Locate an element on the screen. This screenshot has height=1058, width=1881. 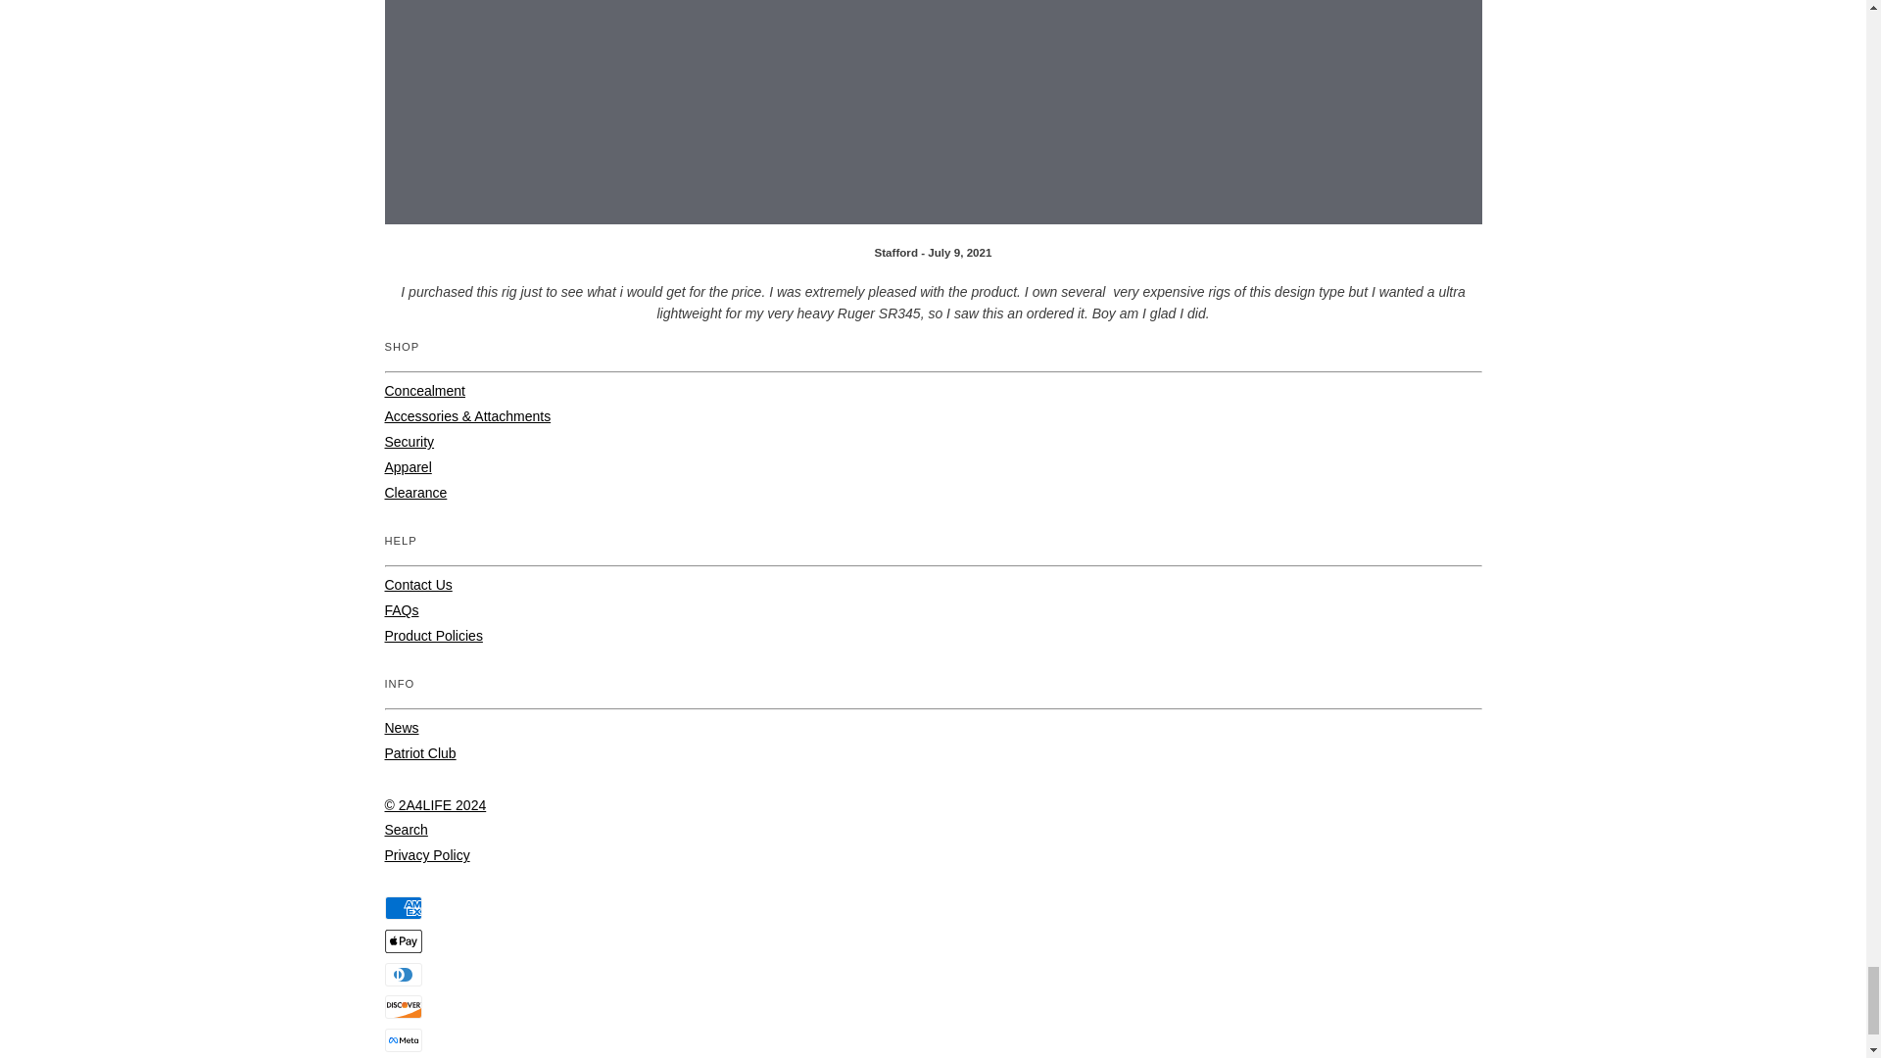
Meta Pay is located at coordinates (402, 1039).